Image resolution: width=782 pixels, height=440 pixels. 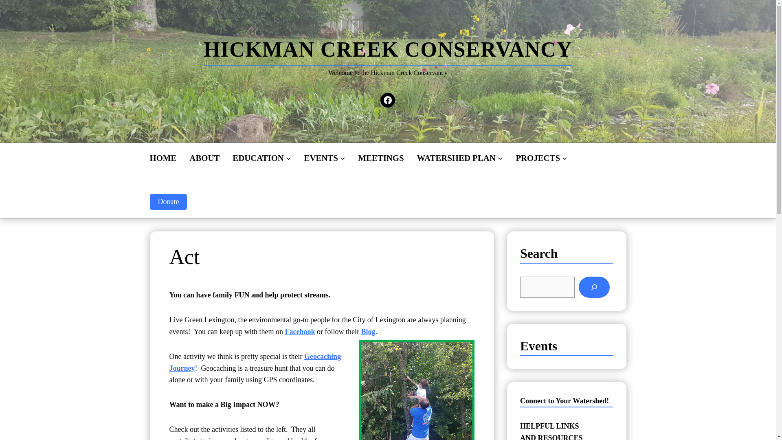 I want to click on HICKMAN CREEK CONSERVANCY, so click(x=388, y=49).